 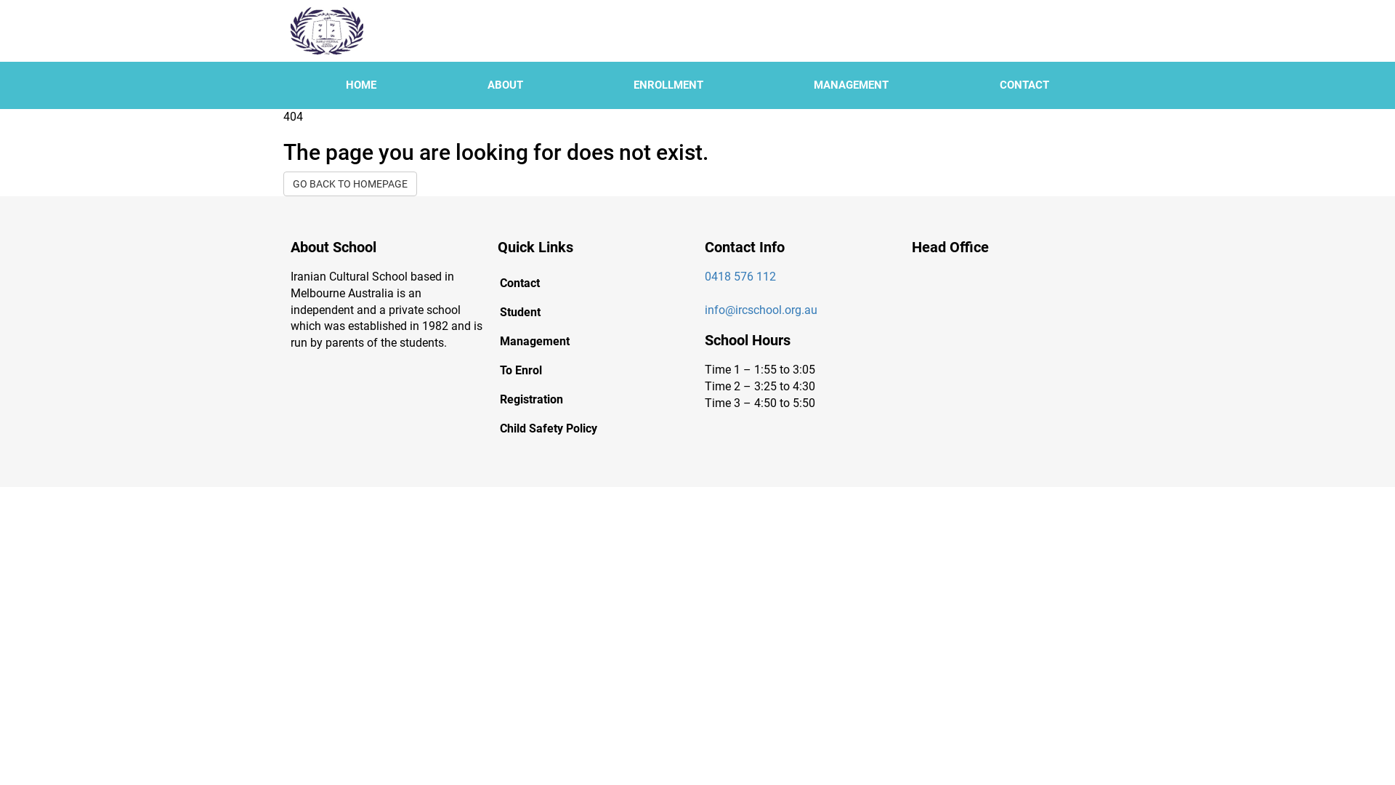 What do you see at coordinates (761, 310) in the screenshot?
I see `info@ircschool.org.au` at bounding box center [761, 310].